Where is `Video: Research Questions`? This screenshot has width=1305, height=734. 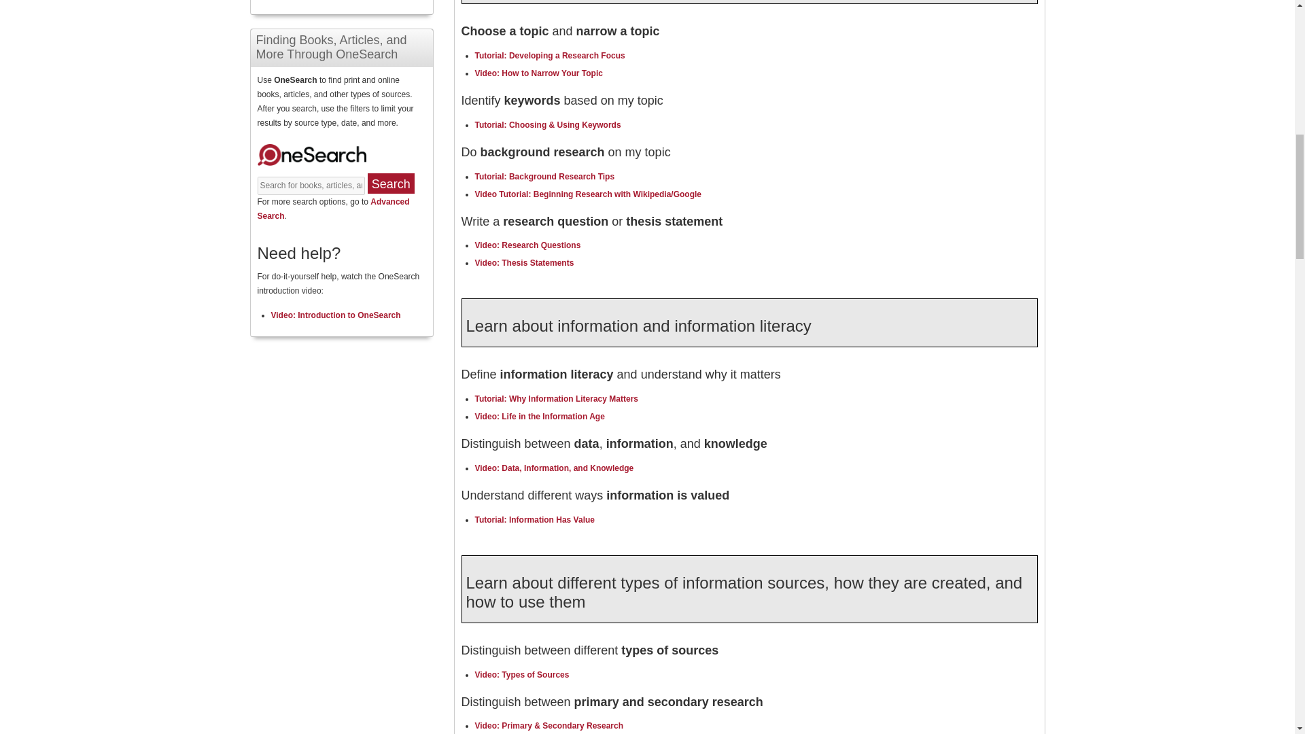 Video: Research Questions is located at coordinates (527, 245).